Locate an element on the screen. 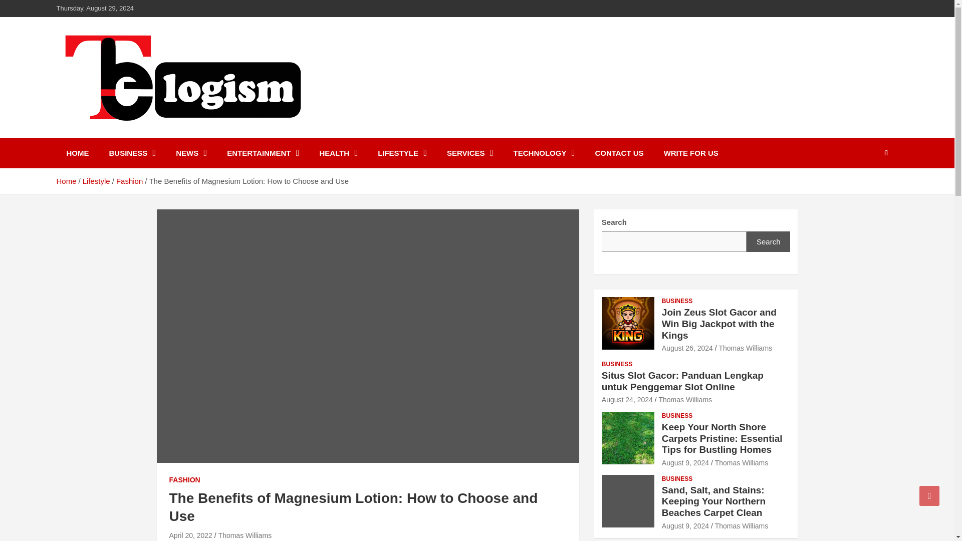 This screenshot has width=962, height=541. Join Zeus Slot Gacor and Win Big Jackpot with the Kings is located at coordinates (687, 348).